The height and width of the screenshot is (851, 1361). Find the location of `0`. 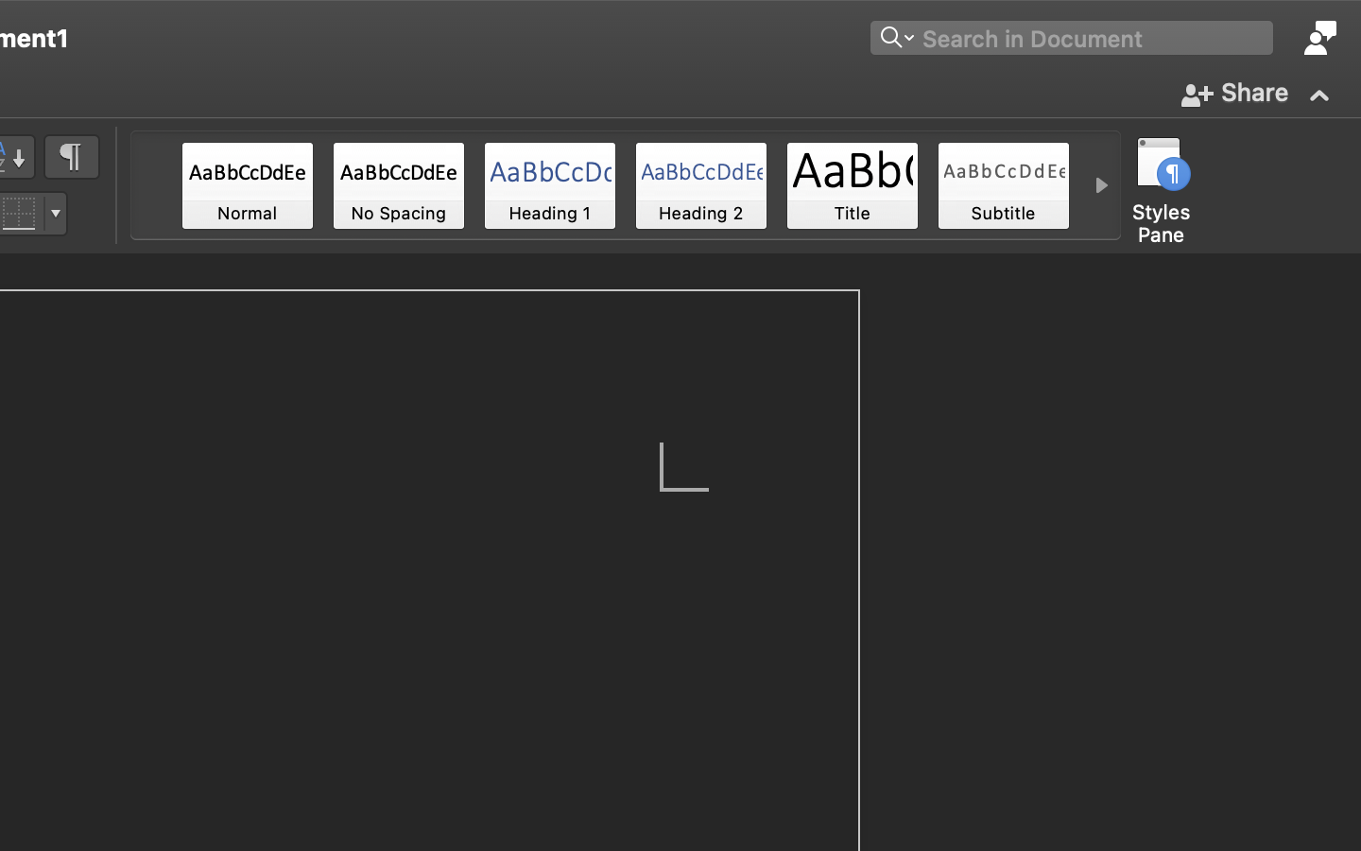

0 is located at coordinates (248, 185).